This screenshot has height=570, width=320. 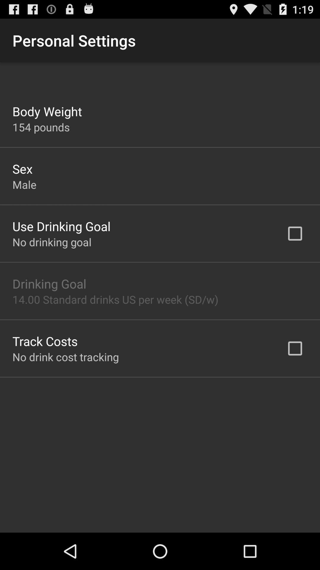 I want to click on turn off the item below the track costs icon, so click(x=66, y=357).